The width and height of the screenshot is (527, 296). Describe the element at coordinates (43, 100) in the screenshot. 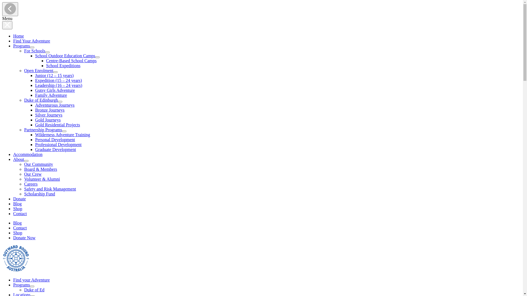

I see `Duke of Edinburgh` at that location.